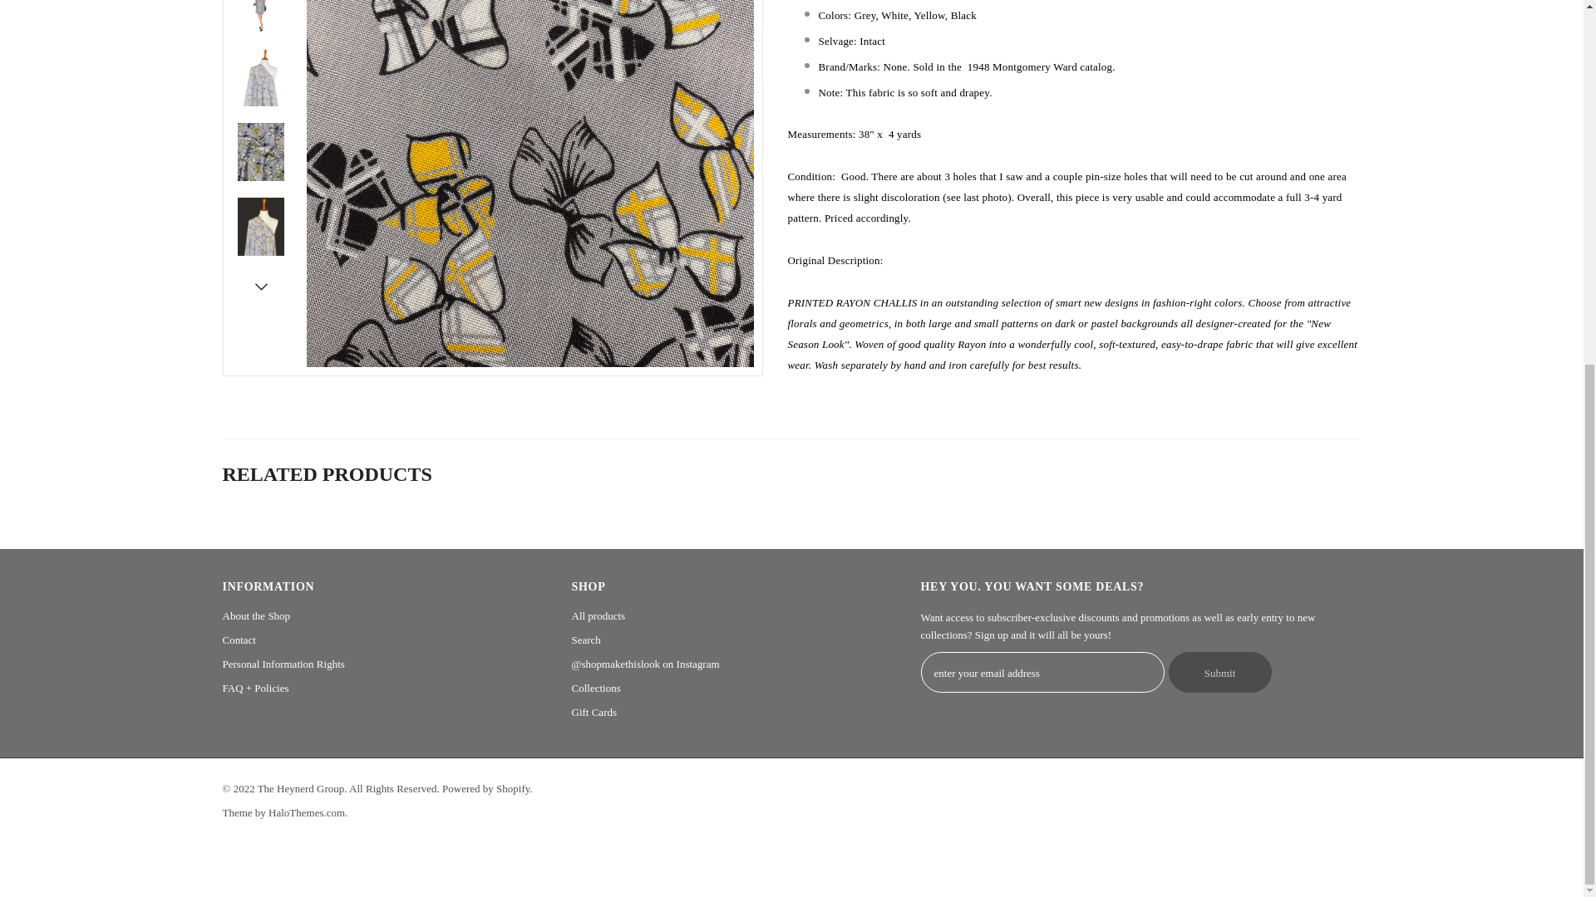  Describe the element at coordinates (598, 615) in the screenshot. I see `All products` at that location.